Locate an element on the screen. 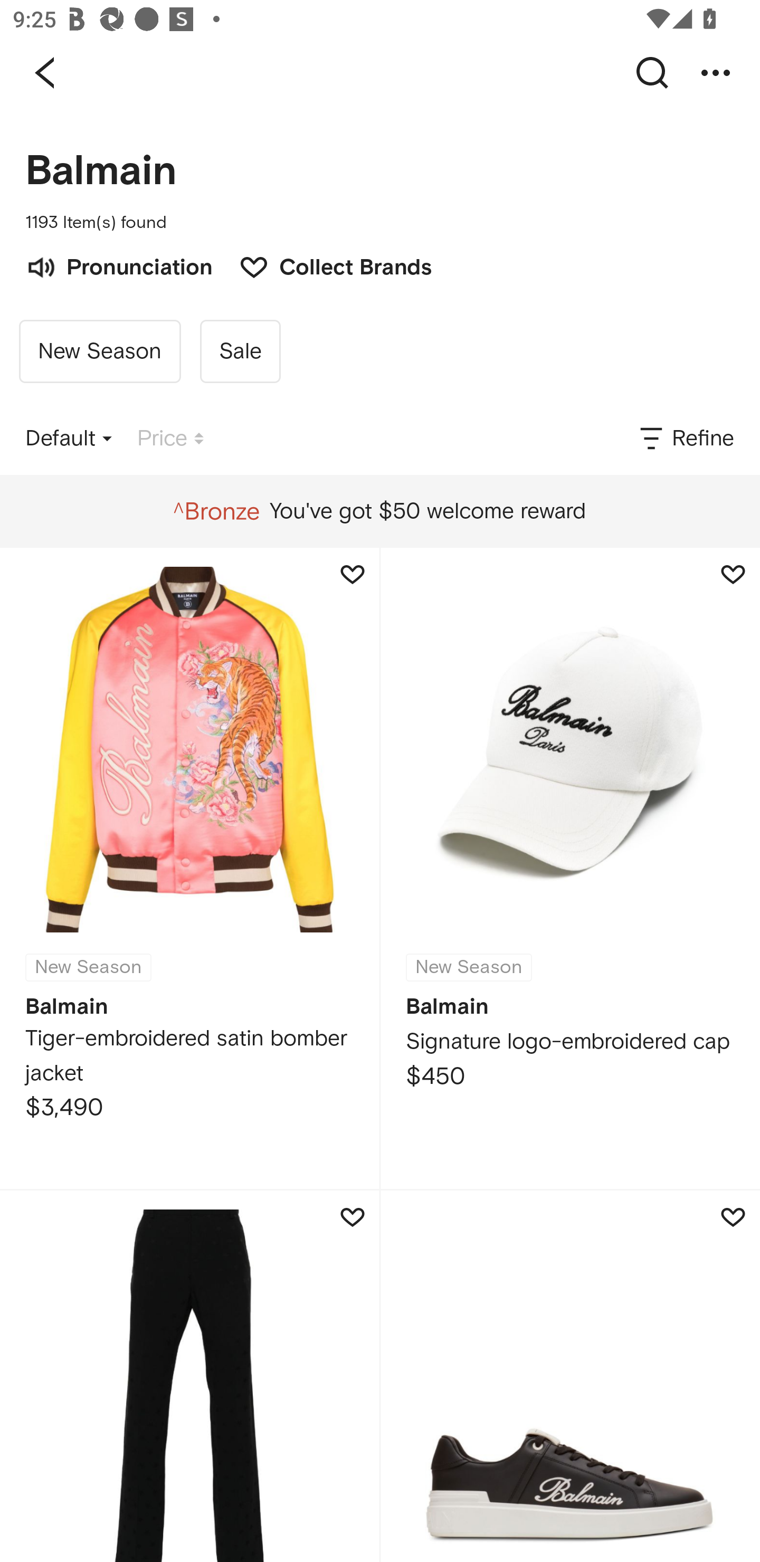 The width and height of the screenshot is (760, 1562). Default is located at coordinates (69, 439).